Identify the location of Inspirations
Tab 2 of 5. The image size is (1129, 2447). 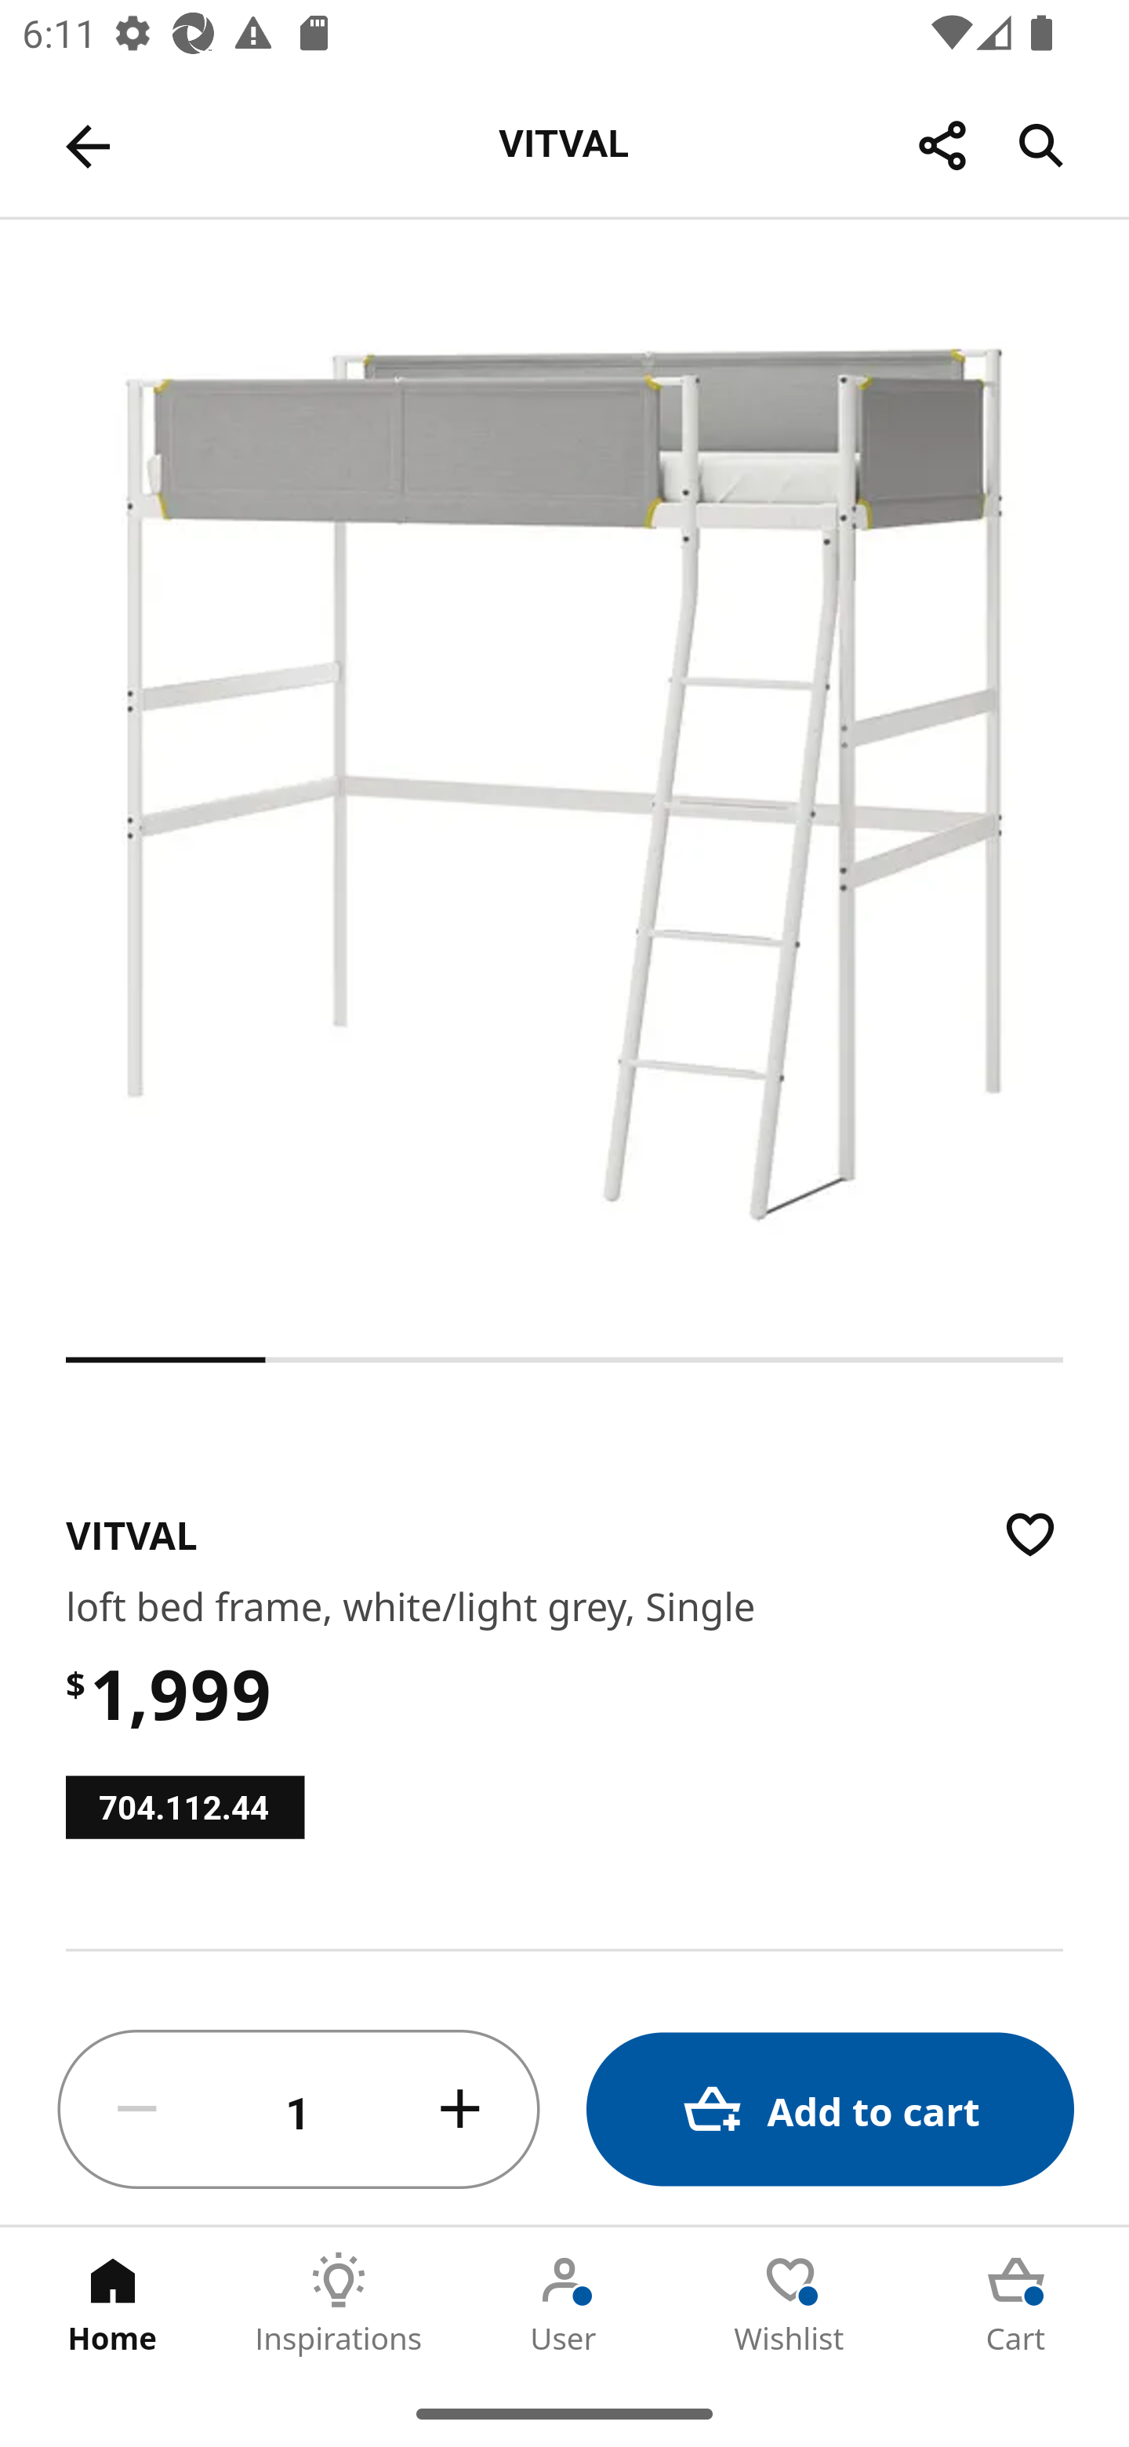
(339, 2303).